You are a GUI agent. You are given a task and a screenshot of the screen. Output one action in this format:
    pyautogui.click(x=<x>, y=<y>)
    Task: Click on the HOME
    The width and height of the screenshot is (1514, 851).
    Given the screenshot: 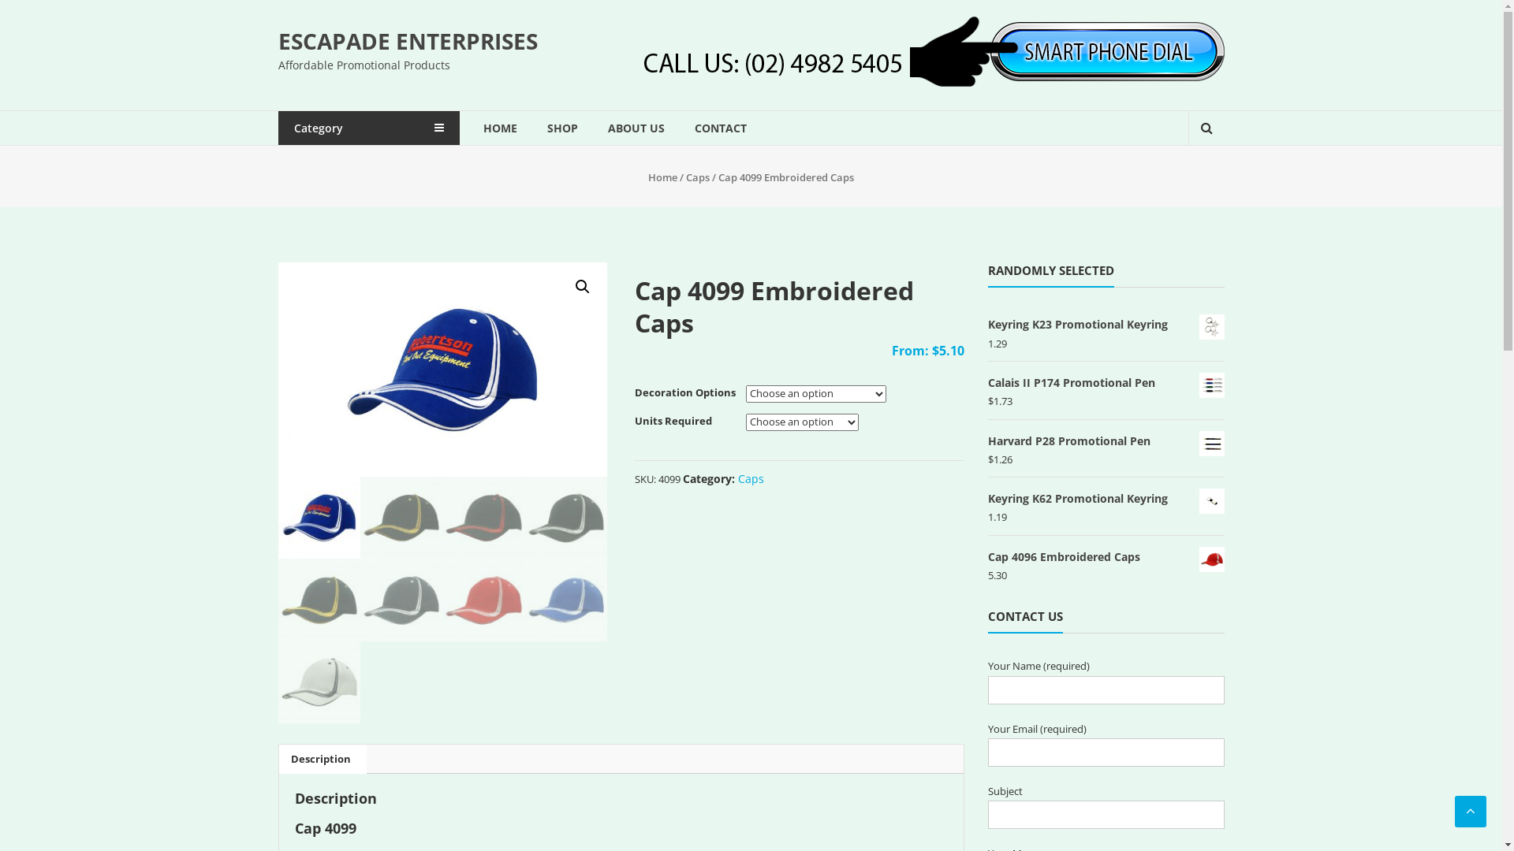 What is the action you would take?
    pyautogui.click(x=500, y=128)
    